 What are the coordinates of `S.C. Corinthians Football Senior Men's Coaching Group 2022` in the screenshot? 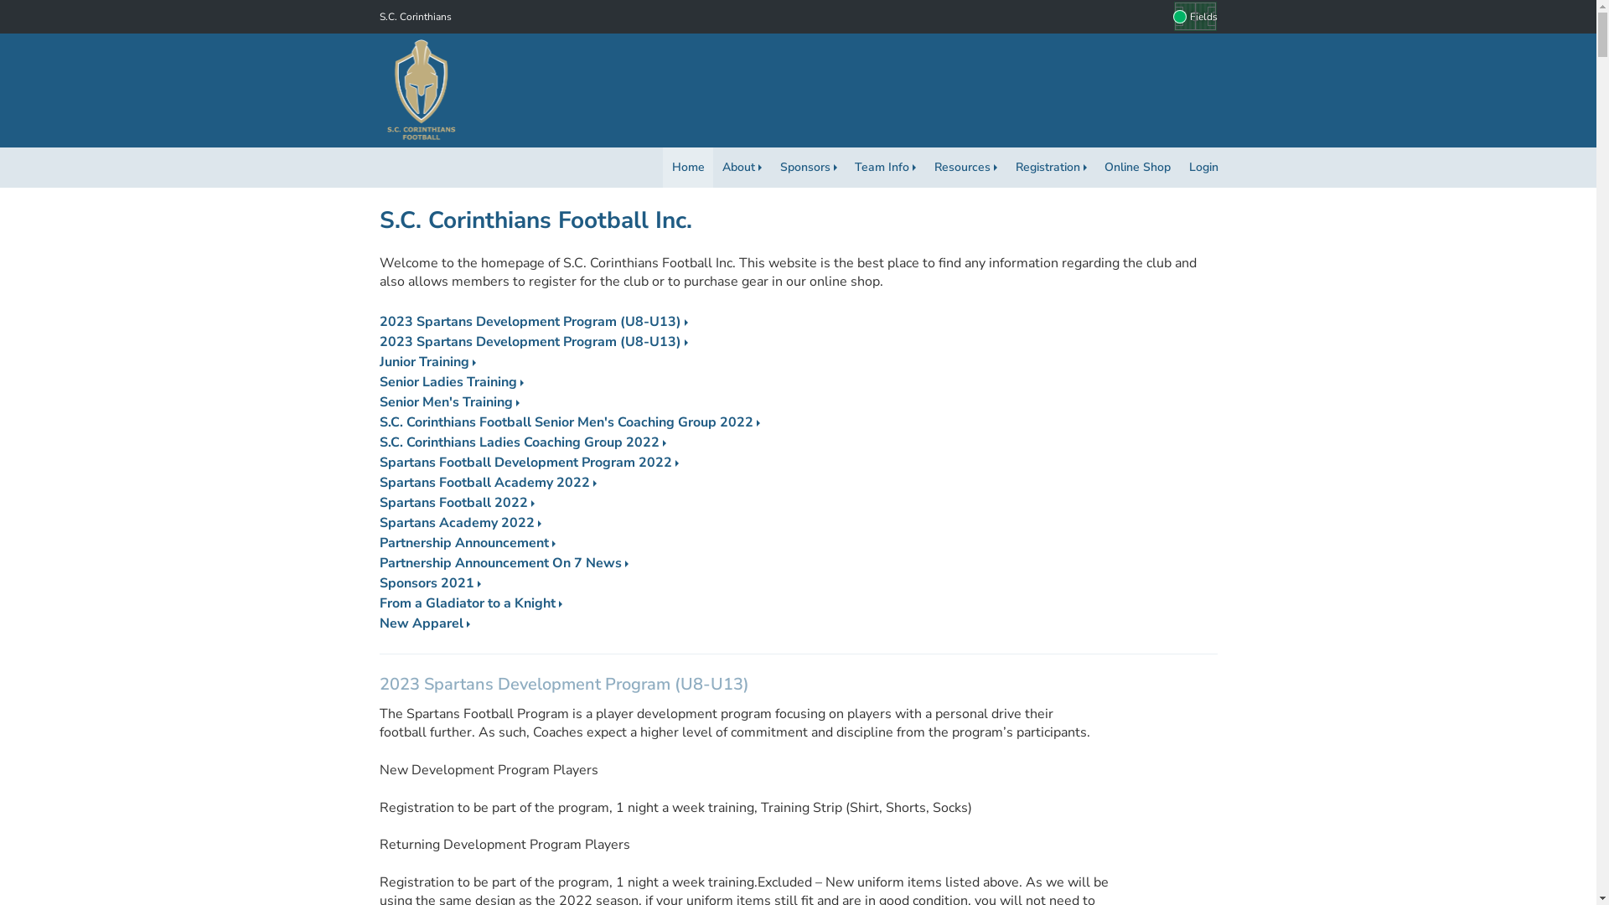 It's located at (569, 422).